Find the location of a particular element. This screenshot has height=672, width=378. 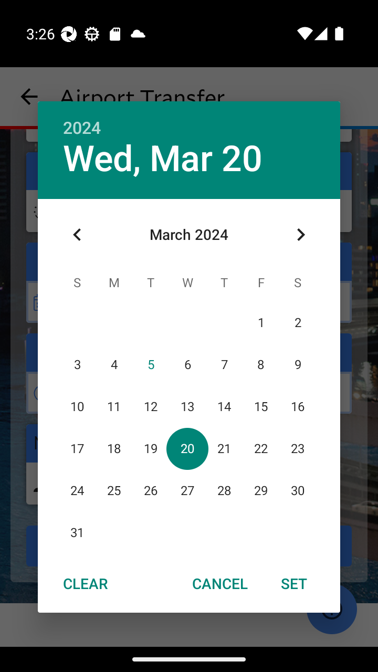

1 01 March 2024 is located at coordinates (261, 322).